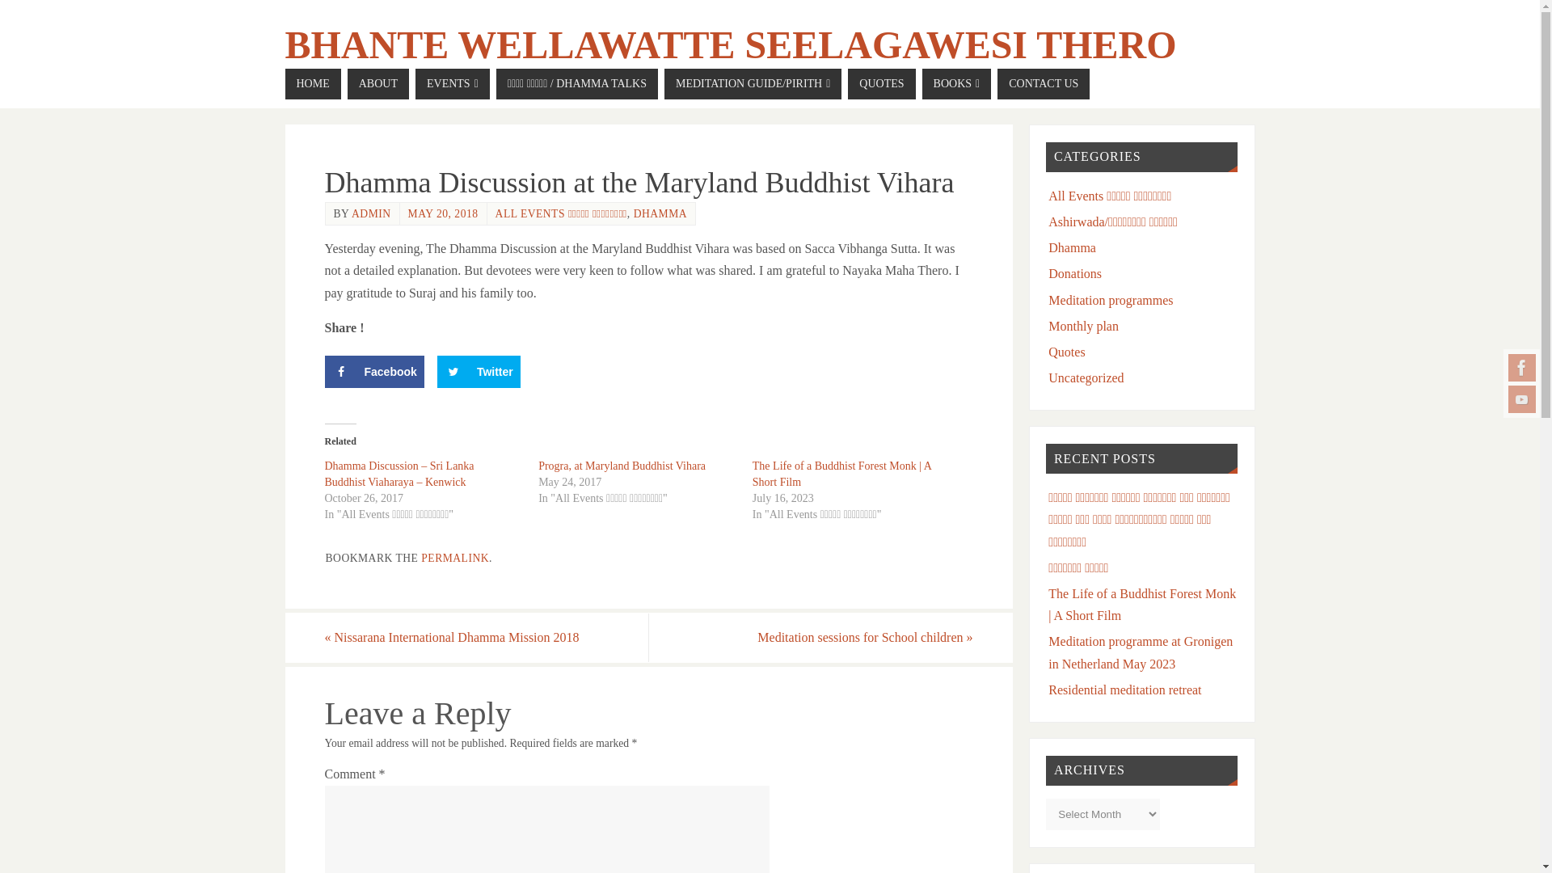 The image size is (1552, 873). Describe the element at coordinates (881, 84) in the screenshot. I see `QUOTES` at that location.